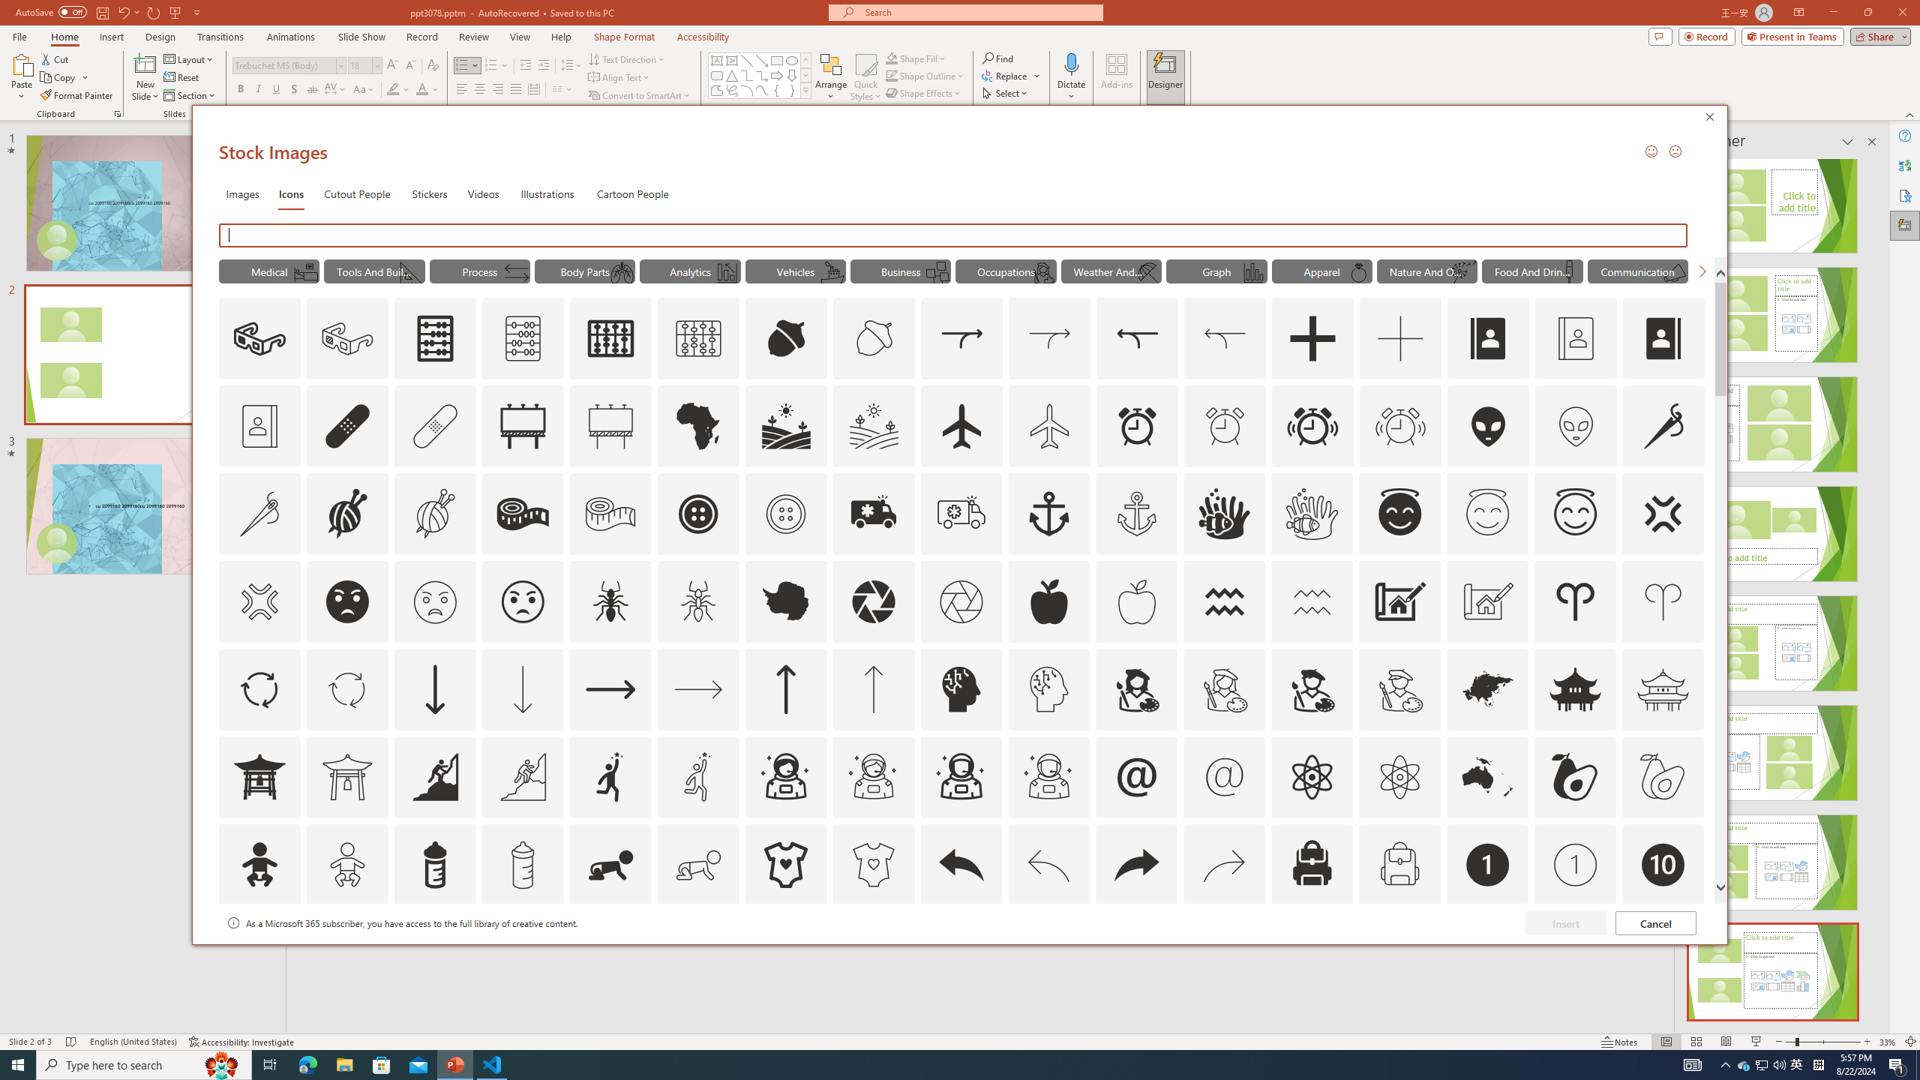 The width and height of the screenshot is (1920, 1080). I want to click on AutomationID: Icons_Badge10, so click(1662, 865).